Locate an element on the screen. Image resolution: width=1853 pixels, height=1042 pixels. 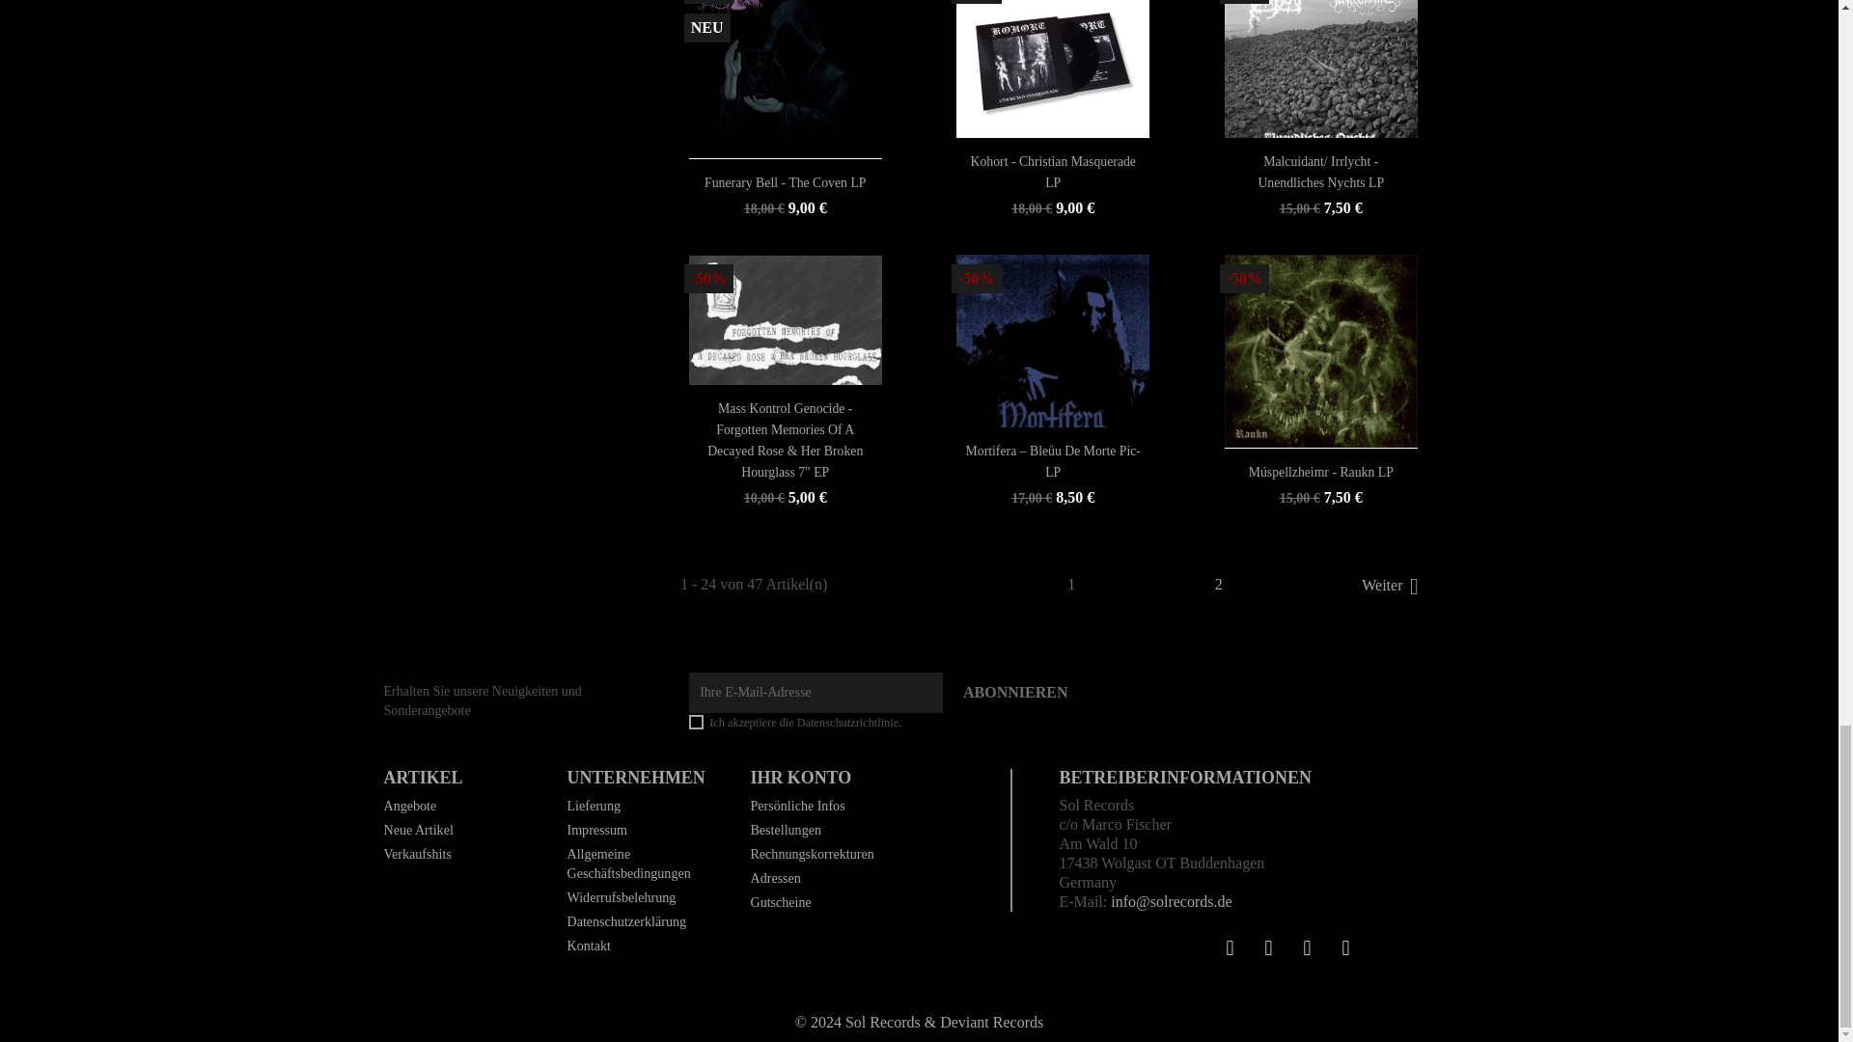
Adressen is located at coordinates (775, 878).